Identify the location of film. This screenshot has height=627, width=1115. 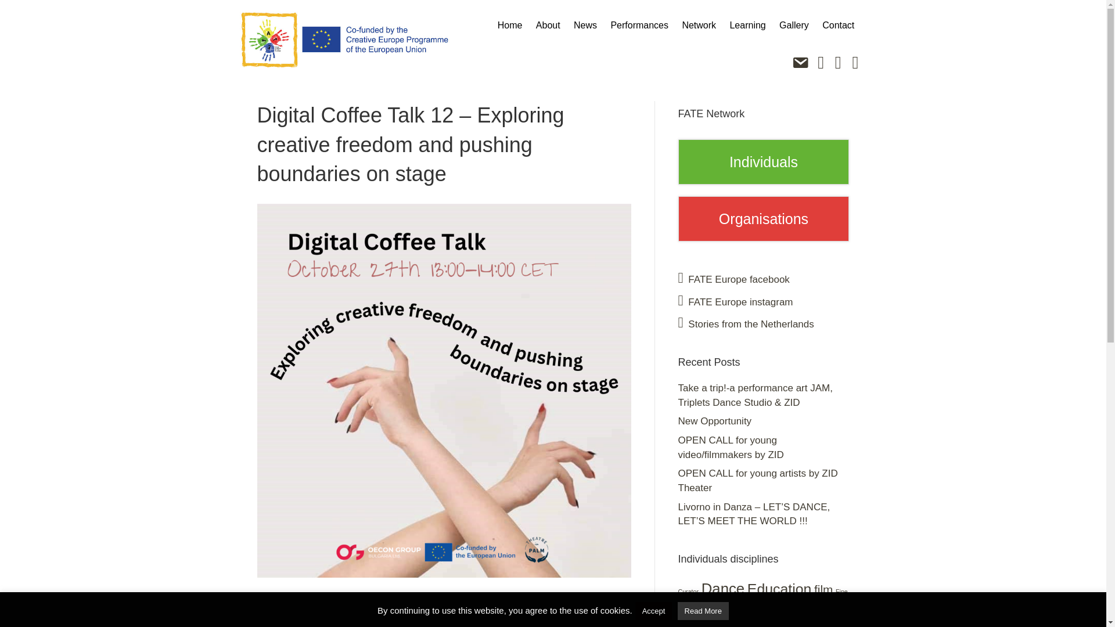
(823, 590).